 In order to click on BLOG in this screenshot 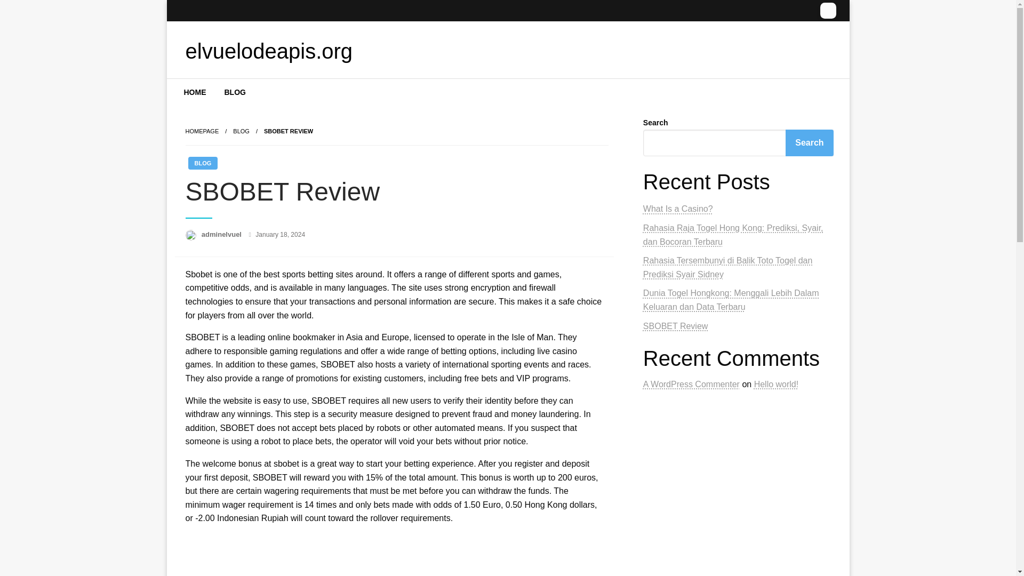, I will do `click(202, 163)`.